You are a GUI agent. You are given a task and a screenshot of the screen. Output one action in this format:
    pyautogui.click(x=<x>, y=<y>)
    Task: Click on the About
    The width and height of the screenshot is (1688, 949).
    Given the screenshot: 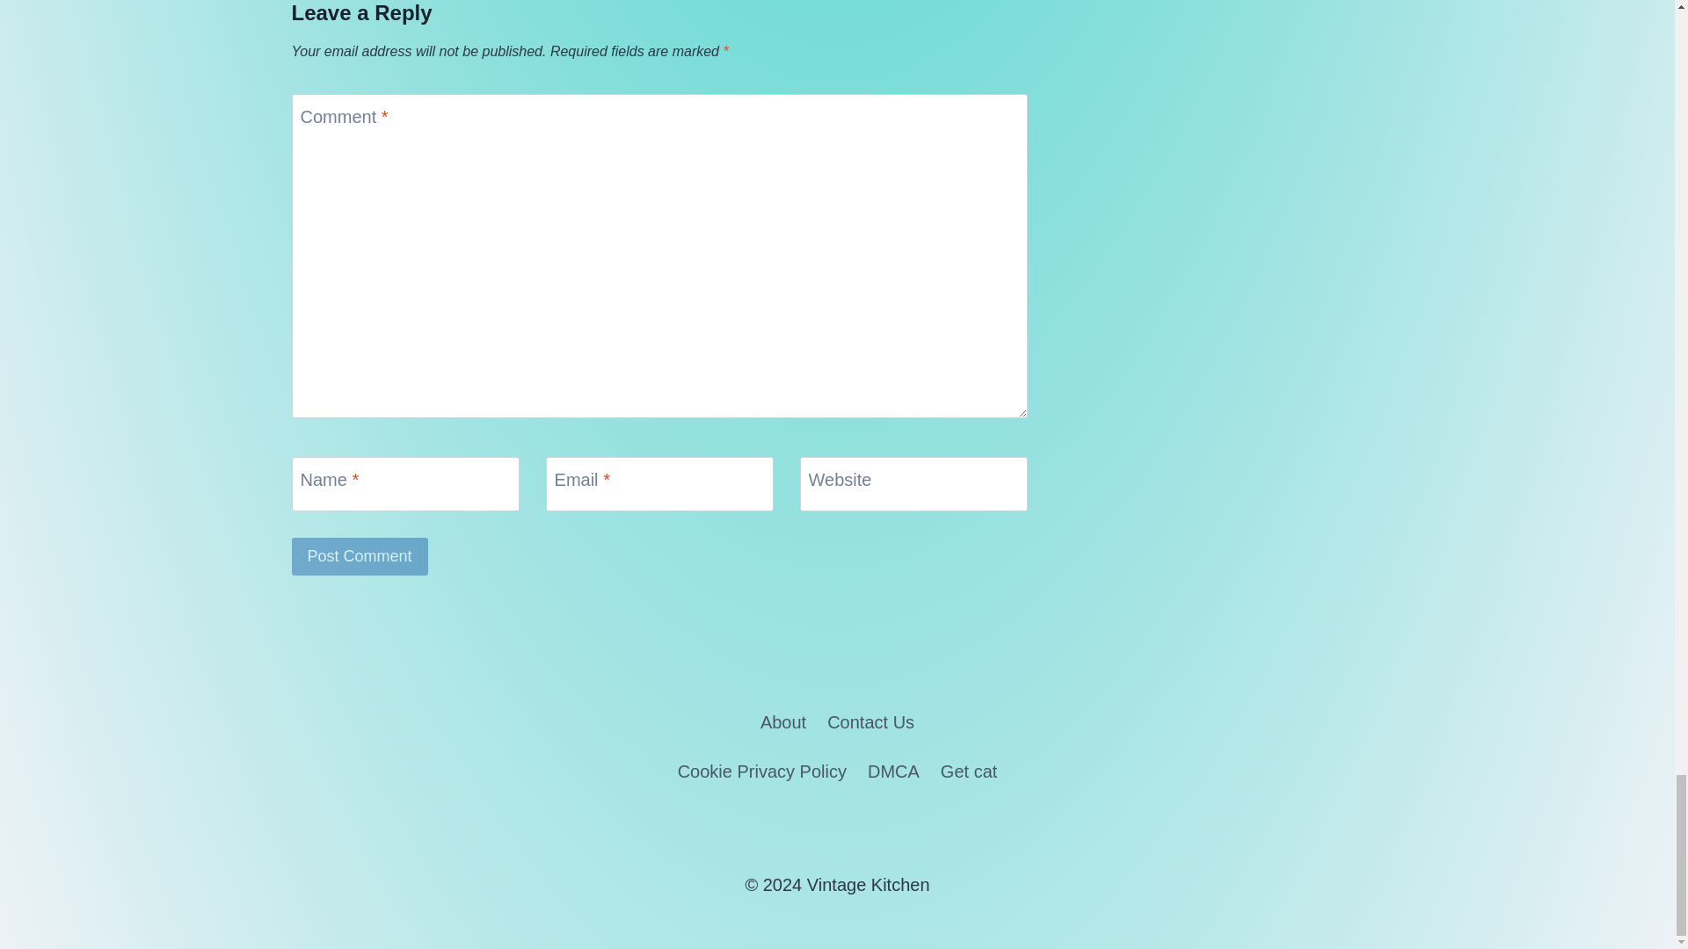 What is the action you would take?
    pyautogui.click(x=782, y=722)
    